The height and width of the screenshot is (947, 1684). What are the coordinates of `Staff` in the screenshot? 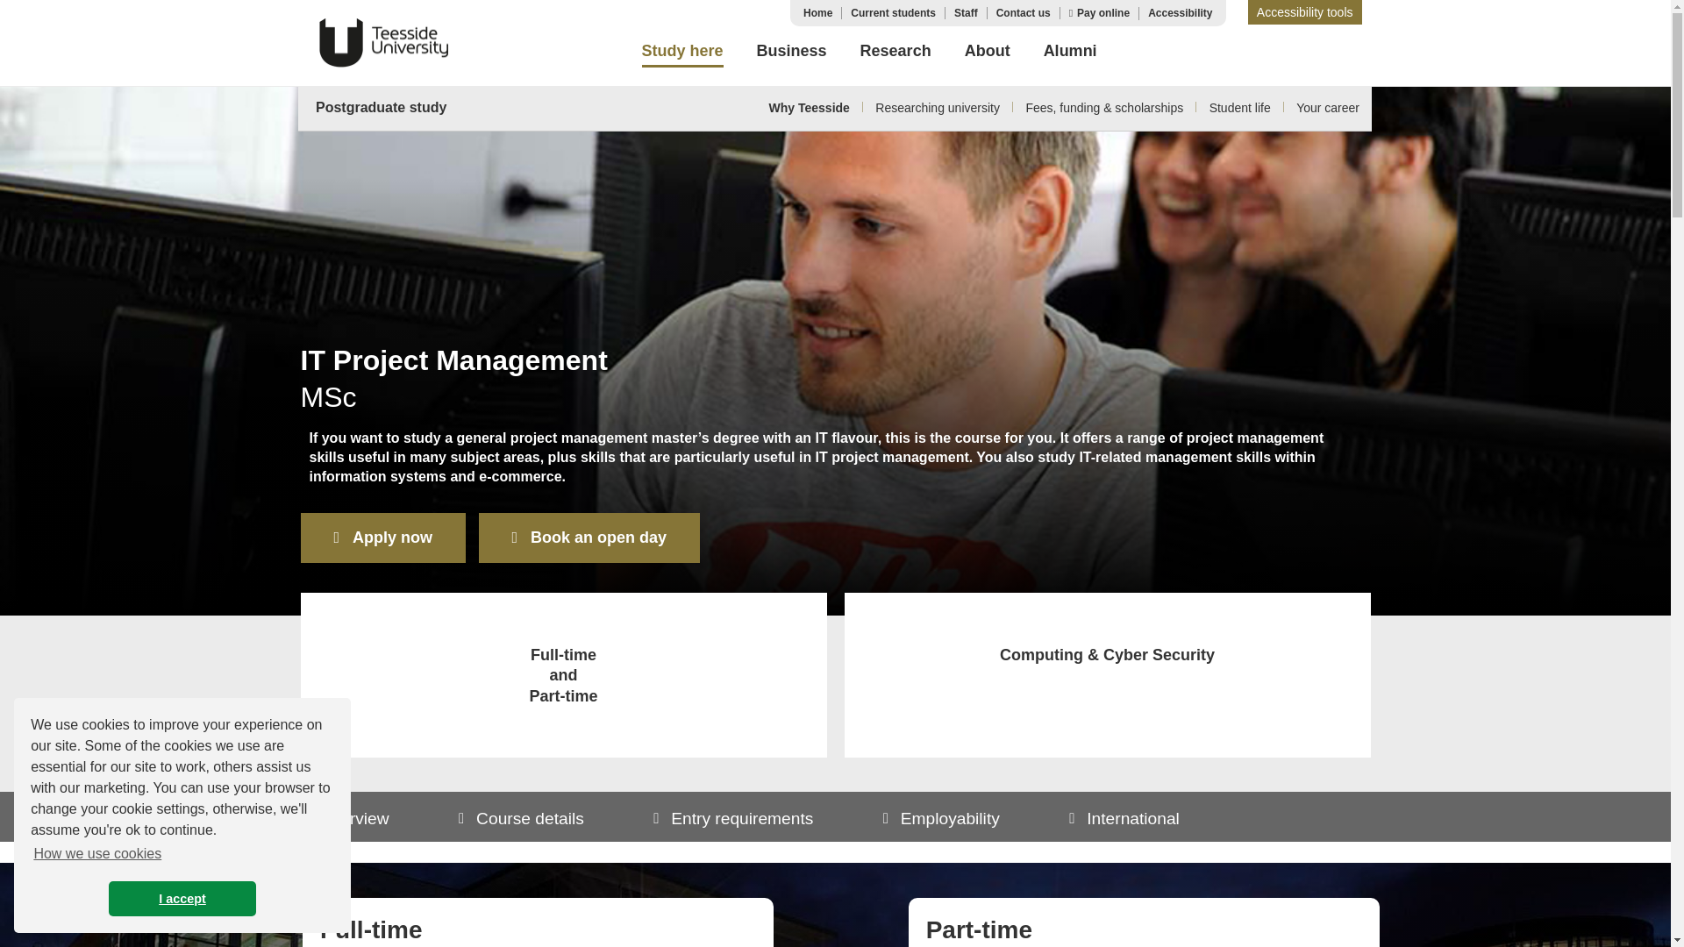 It's located at (967, 12).